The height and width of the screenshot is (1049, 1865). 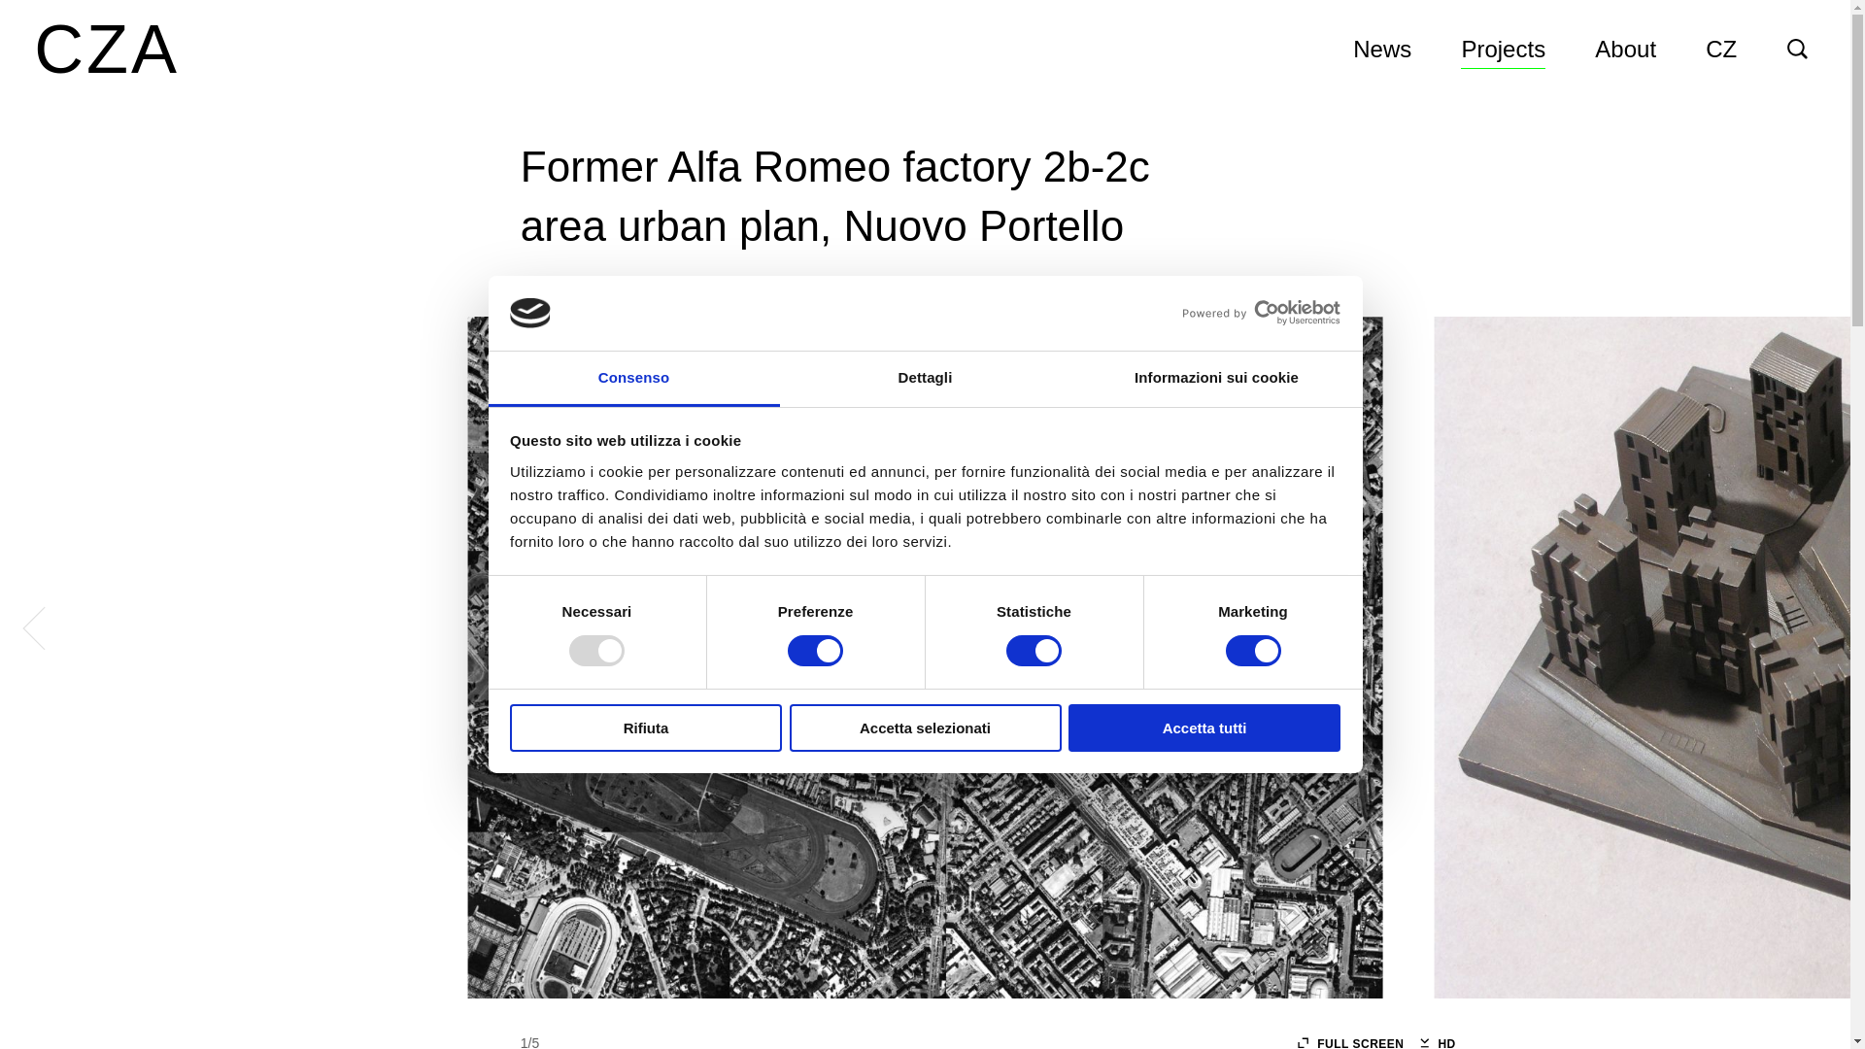 What do you see at coordinates (645, 728) in the screenshot?
I see `Rifiuta` at bounding box center [645, 728].